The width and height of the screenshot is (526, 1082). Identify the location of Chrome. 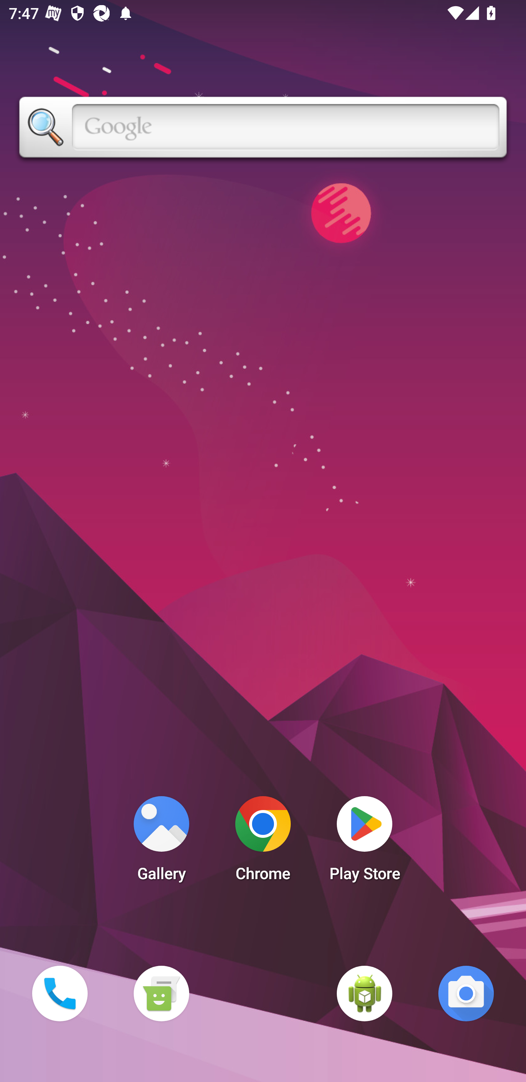
(263, 842).